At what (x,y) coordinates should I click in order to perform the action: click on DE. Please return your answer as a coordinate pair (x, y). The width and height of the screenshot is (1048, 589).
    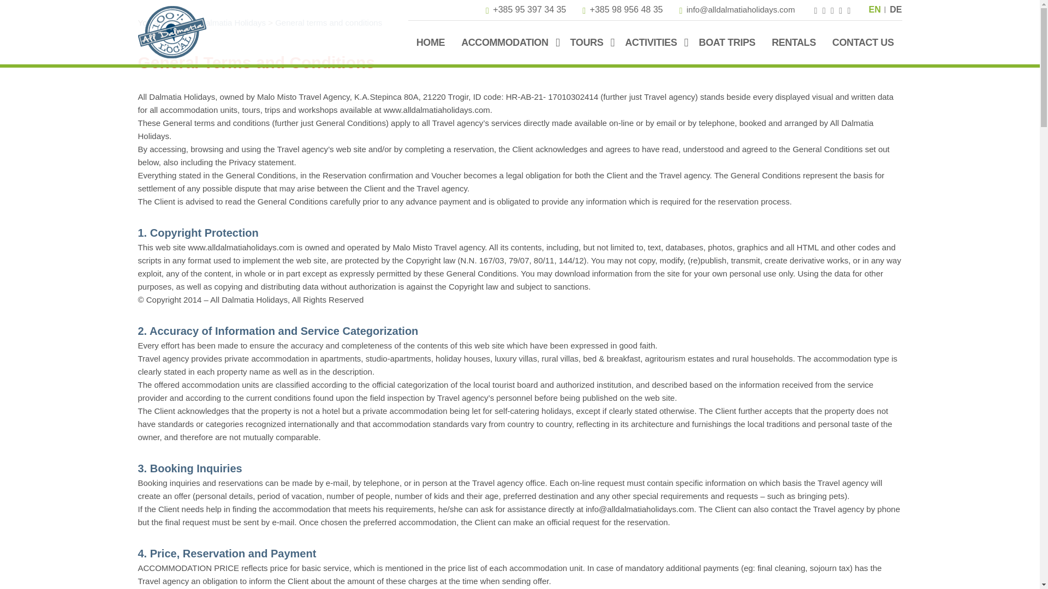
    Looking at the image, I should click on (895, 9).